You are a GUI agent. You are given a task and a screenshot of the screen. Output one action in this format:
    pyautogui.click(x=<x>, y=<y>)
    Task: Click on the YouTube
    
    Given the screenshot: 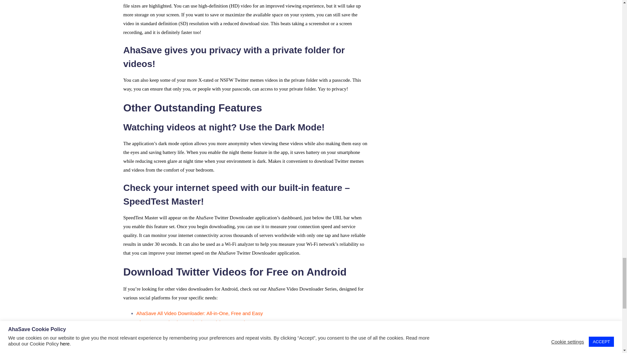 What is the action you would take?
    pyautogui.click(x=263, y=352)
    